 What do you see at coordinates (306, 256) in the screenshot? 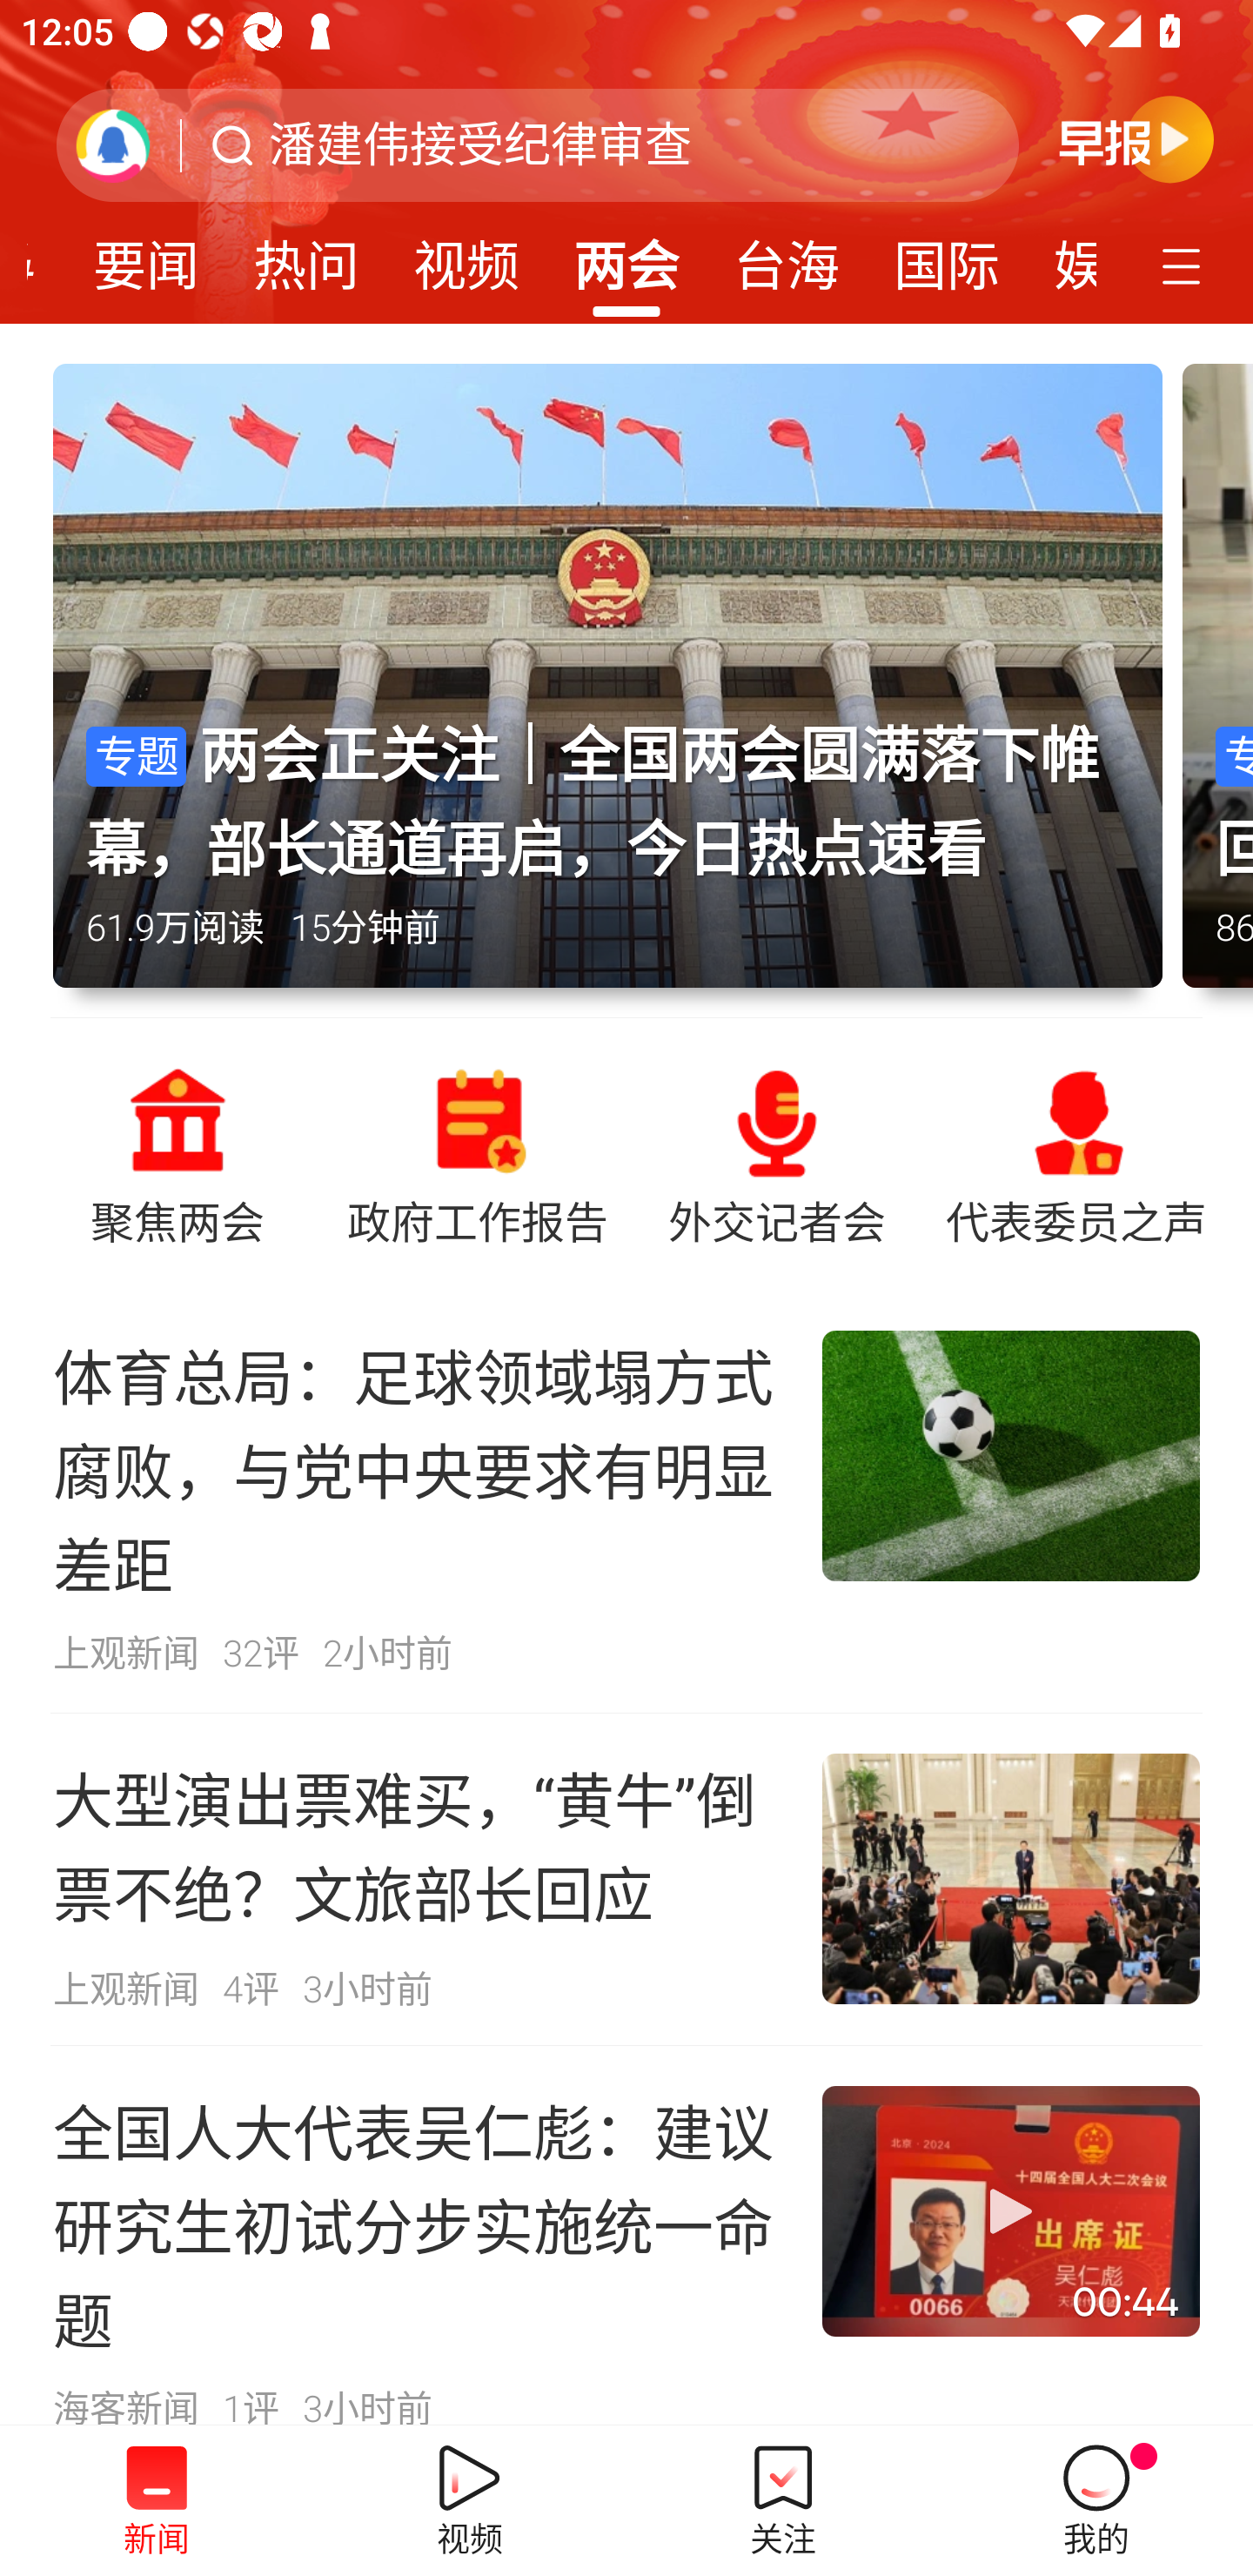
I see `热问` at bounding box center [306, 256].